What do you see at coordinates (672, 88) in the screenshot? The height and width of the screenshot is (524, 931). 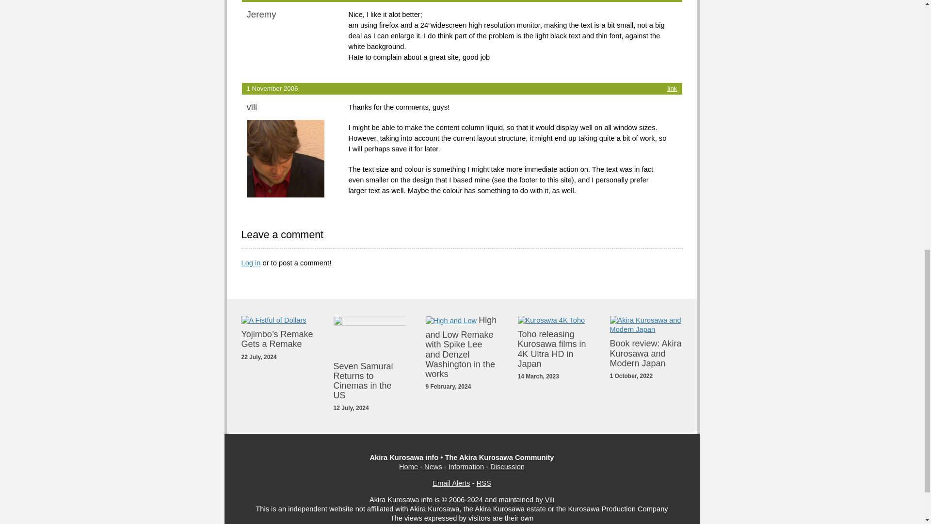 I see `link` at bounding box center [672, 88].